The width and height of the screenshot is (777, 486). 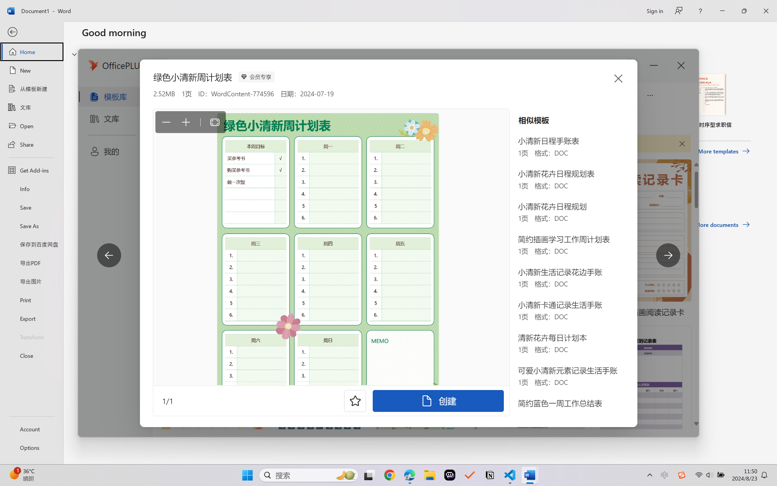 What do you see at coordinates (32, 226) in the screenshot?
I see `Save As` at bounding box center [32, 226].